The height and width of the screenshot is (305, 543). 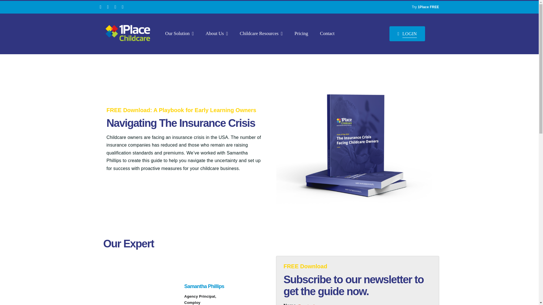 What do you see at coordinates (261, 34) in the screenshot?
I see `Childcare Resources` at bounding box center [261, 34].